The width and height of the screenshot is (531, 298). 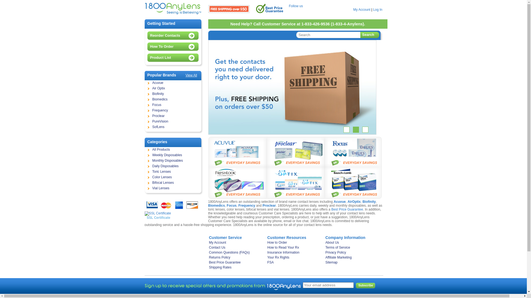 What do you see at coordinates (378, 10) in the screenshot?
I see `Log In` at bounding box center [378, 10].